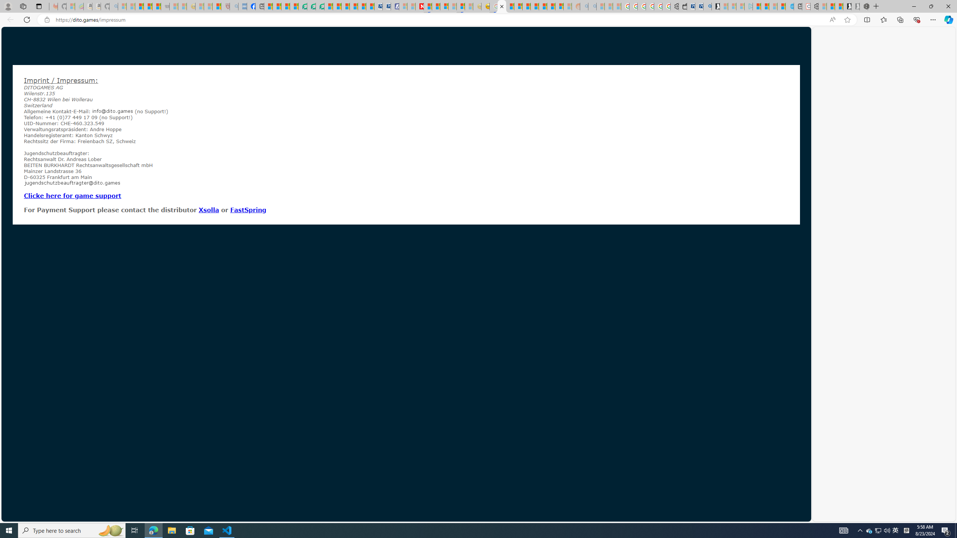  I want to click on The Weather Channel - MSN, so click(140, 6).